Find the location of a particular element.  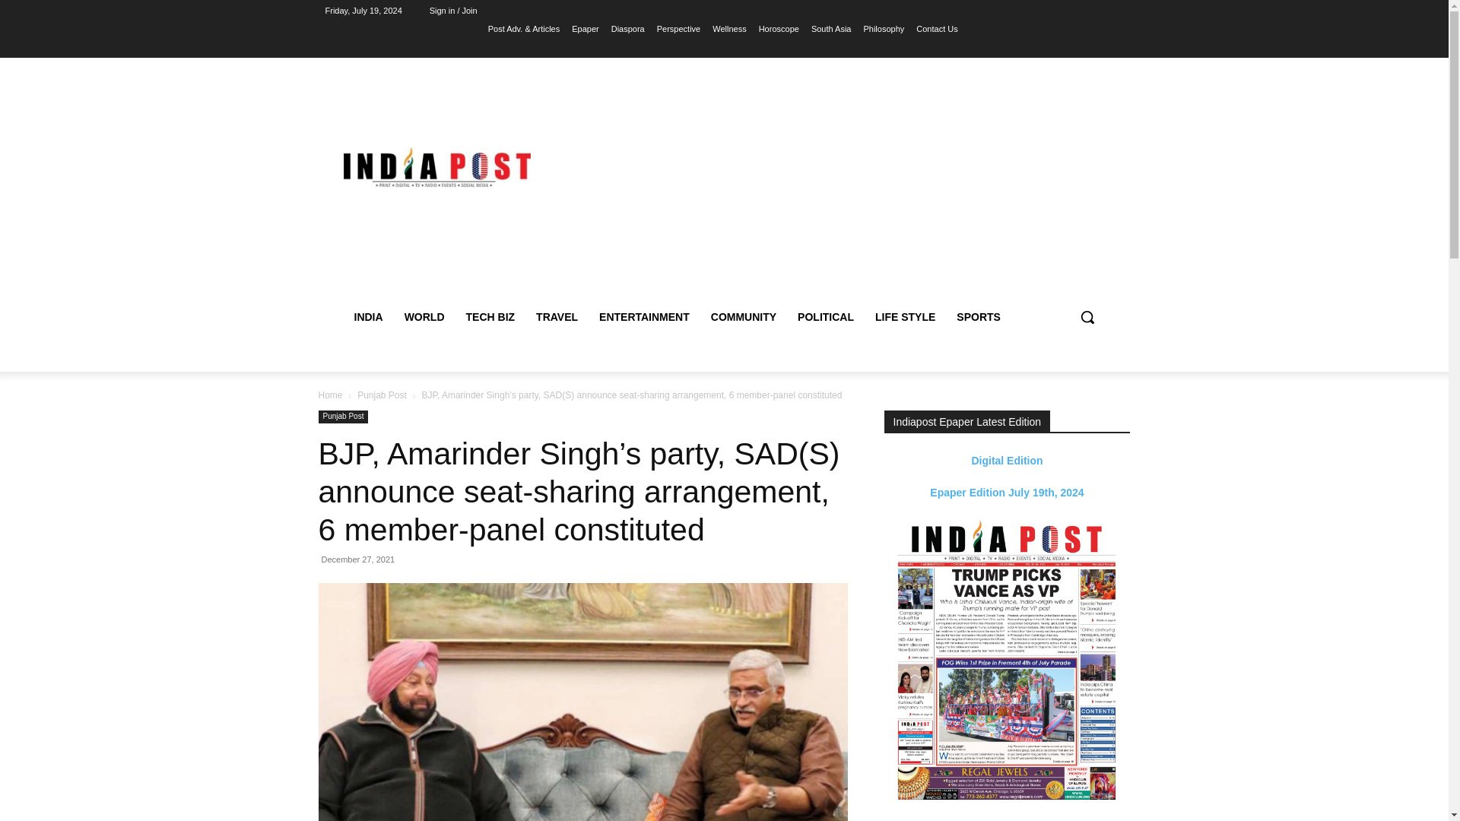

Perspective is located at coordinates (678, 28).